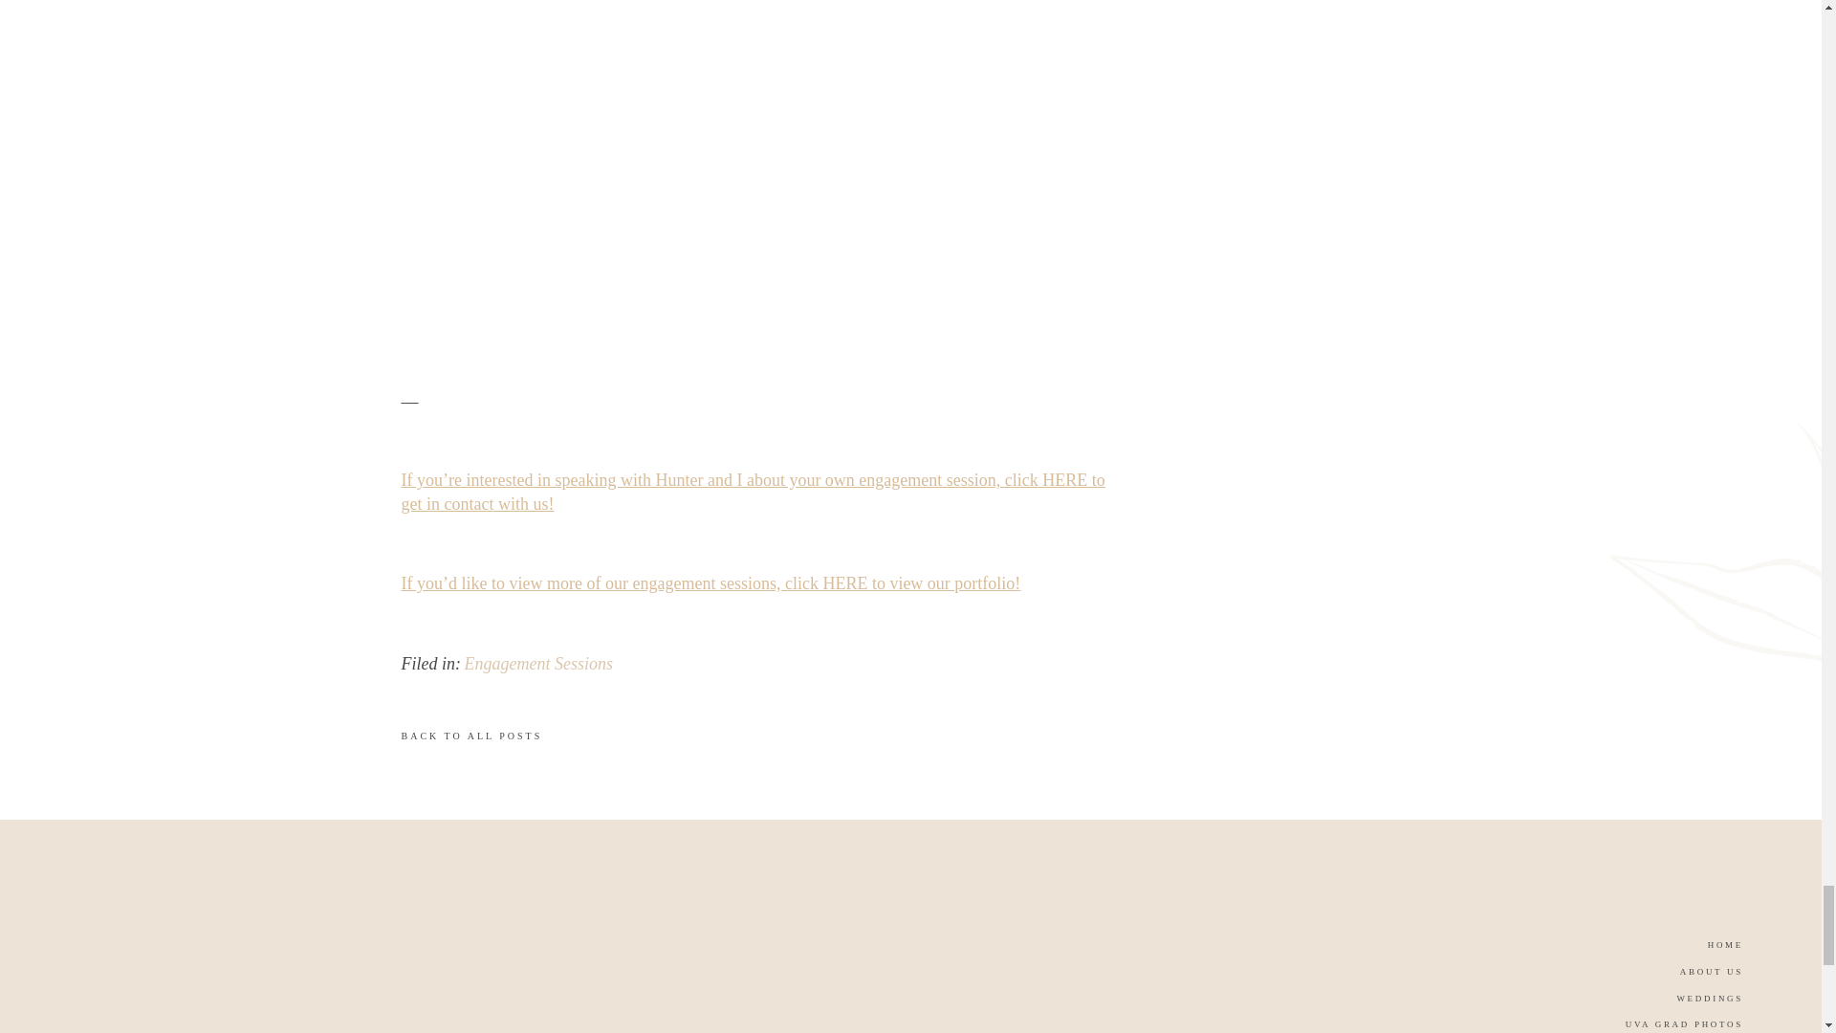 This screenshot has width=1836, height=1033. What do you see at coordinates (1695, 974) in the screenshot?
I see `ABOUT US` at bounding box center [1695, 974].